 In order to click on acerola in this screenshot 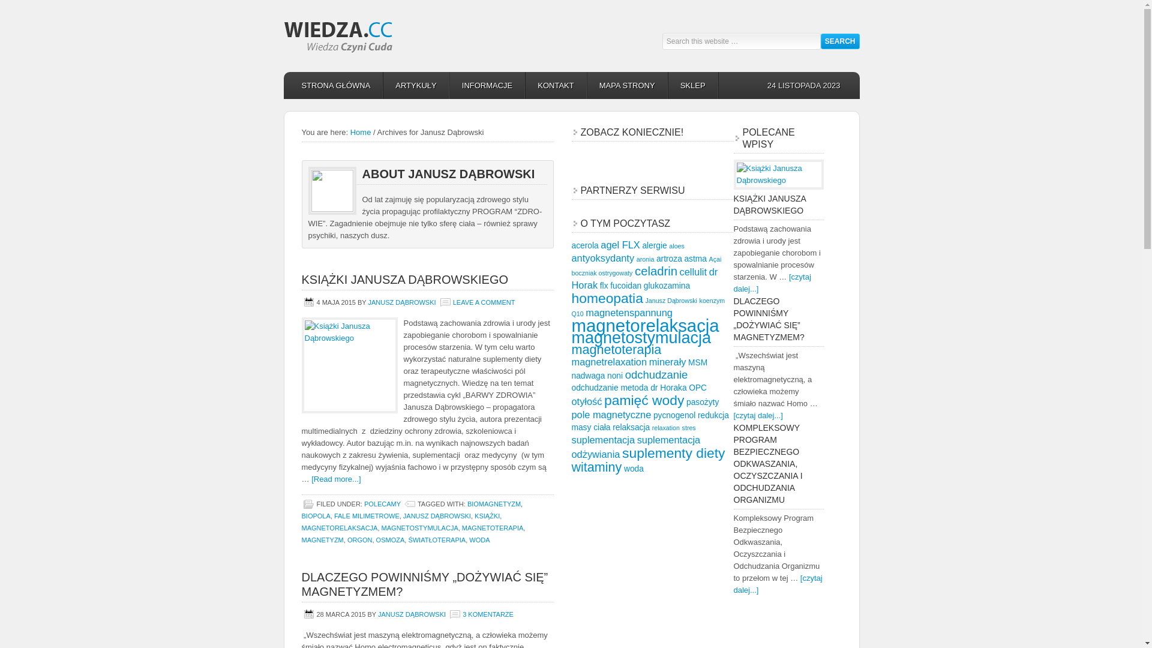, I will do `click(584, 246)`.